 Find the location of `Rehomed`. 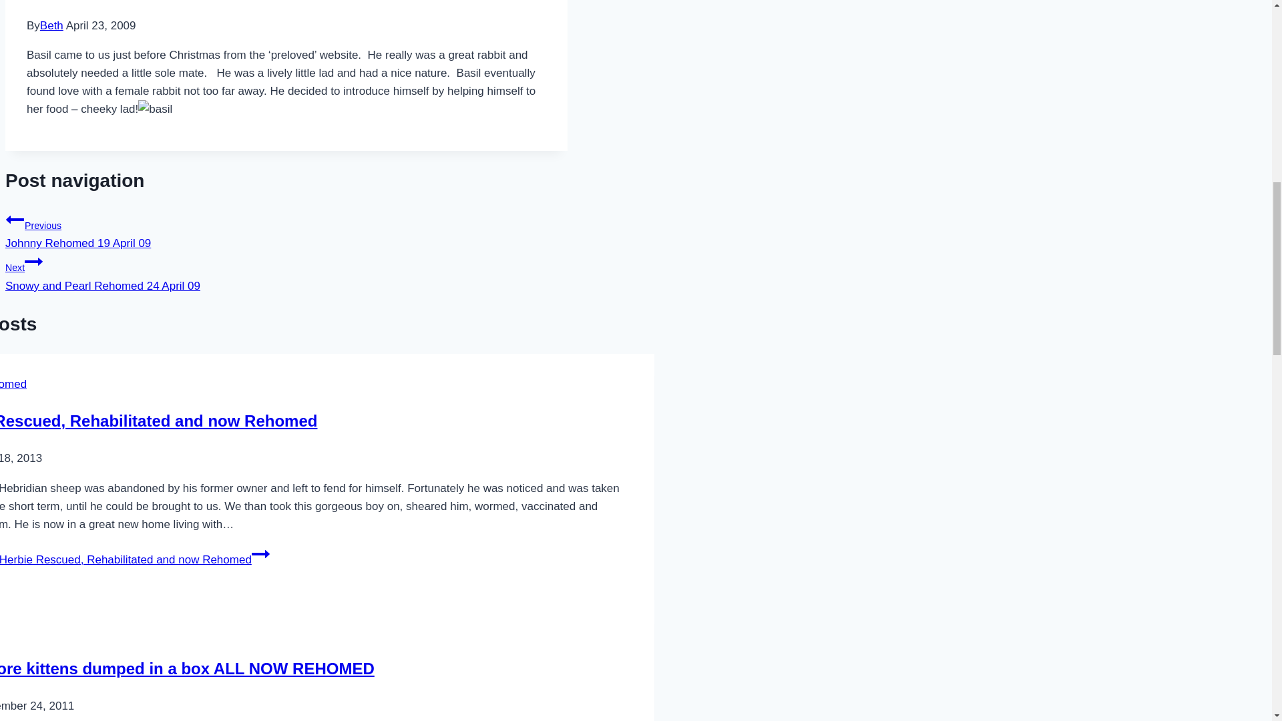

Rehomed is located at coordinates (13, 384).